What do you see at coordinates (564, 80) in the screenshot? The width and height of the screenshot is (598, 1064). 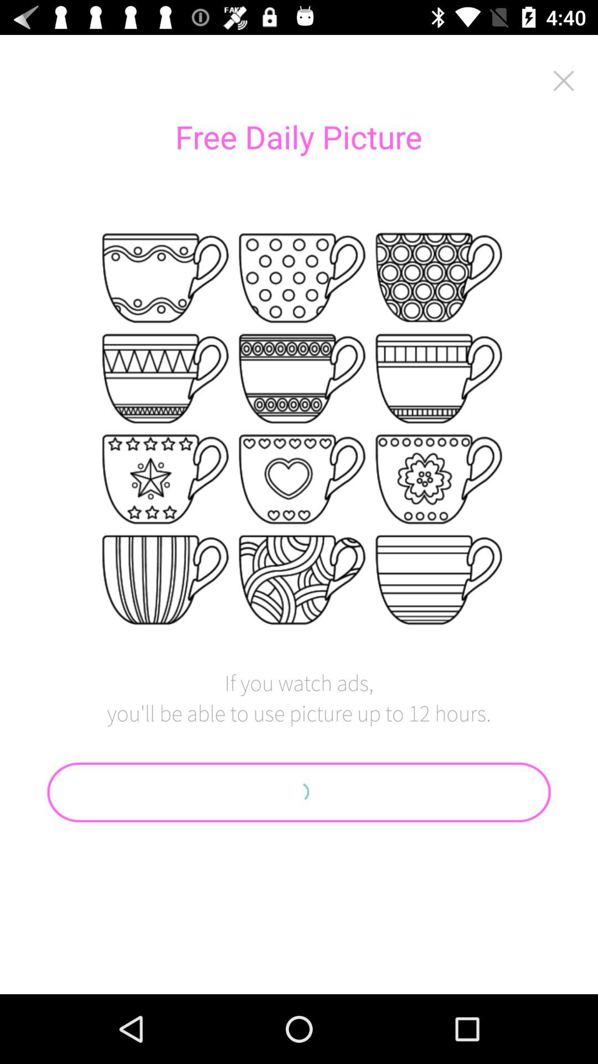 I see `tap icon to the right of the free daily picture` at bounding box center [564, 80].